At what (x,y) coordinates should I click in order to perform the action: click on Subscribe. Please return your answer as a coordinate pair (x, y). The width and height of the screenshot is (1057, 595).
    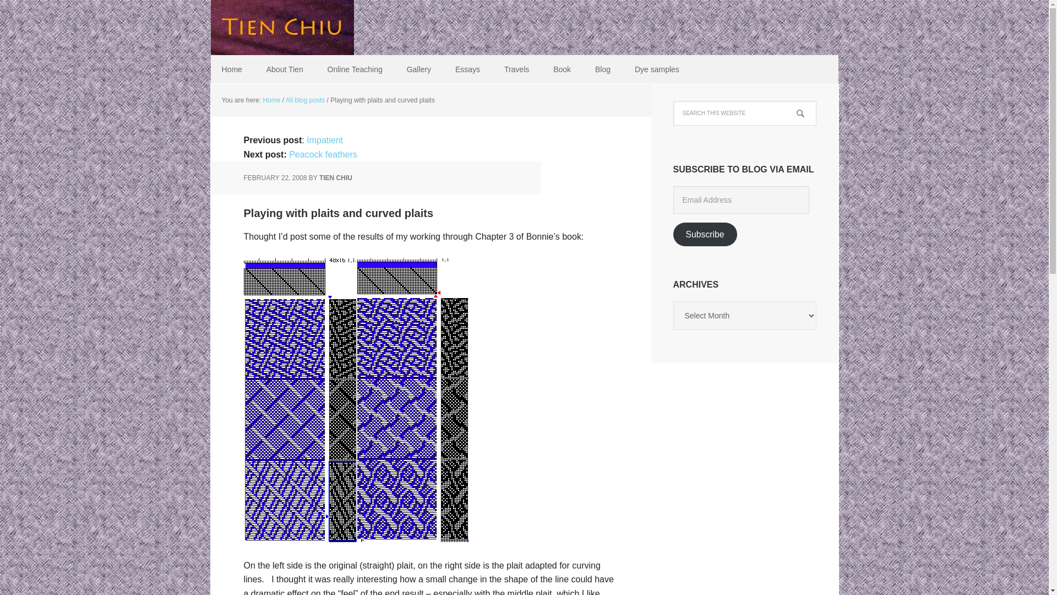
    Looking at the image, I should click on (705, 234).